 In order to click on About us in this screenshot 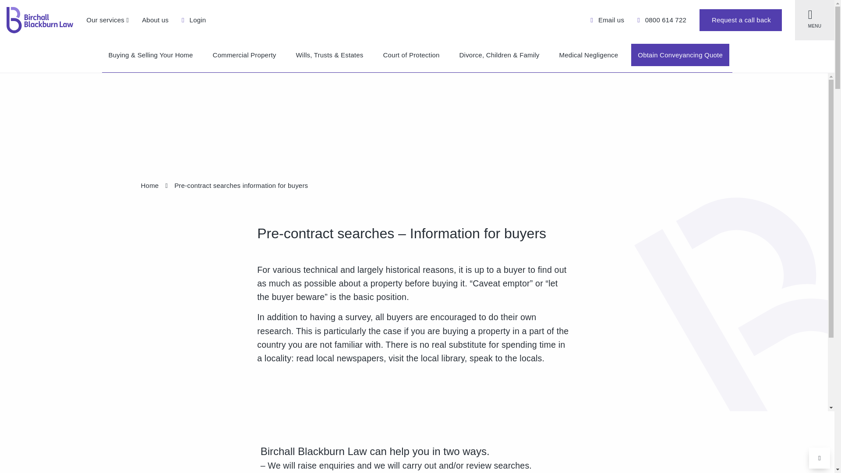, I will do `click(155, 20)`.